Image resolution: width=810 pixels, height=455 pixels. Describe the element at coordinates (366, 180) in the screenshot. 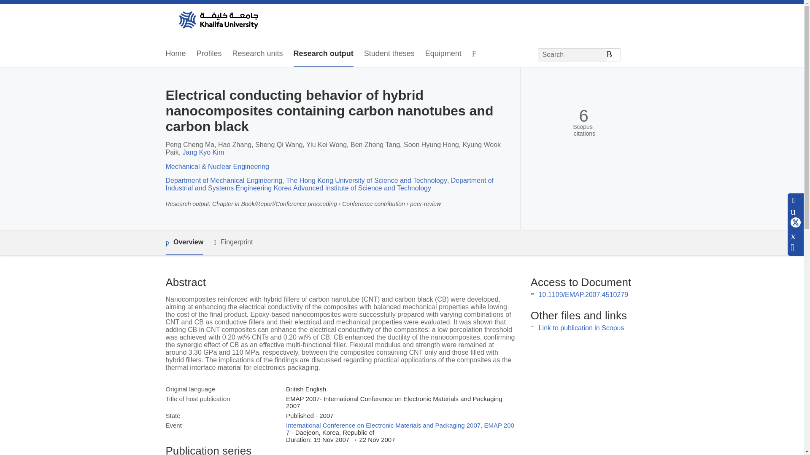

I see `The Hong Kong University of Science and Technology` at that location.